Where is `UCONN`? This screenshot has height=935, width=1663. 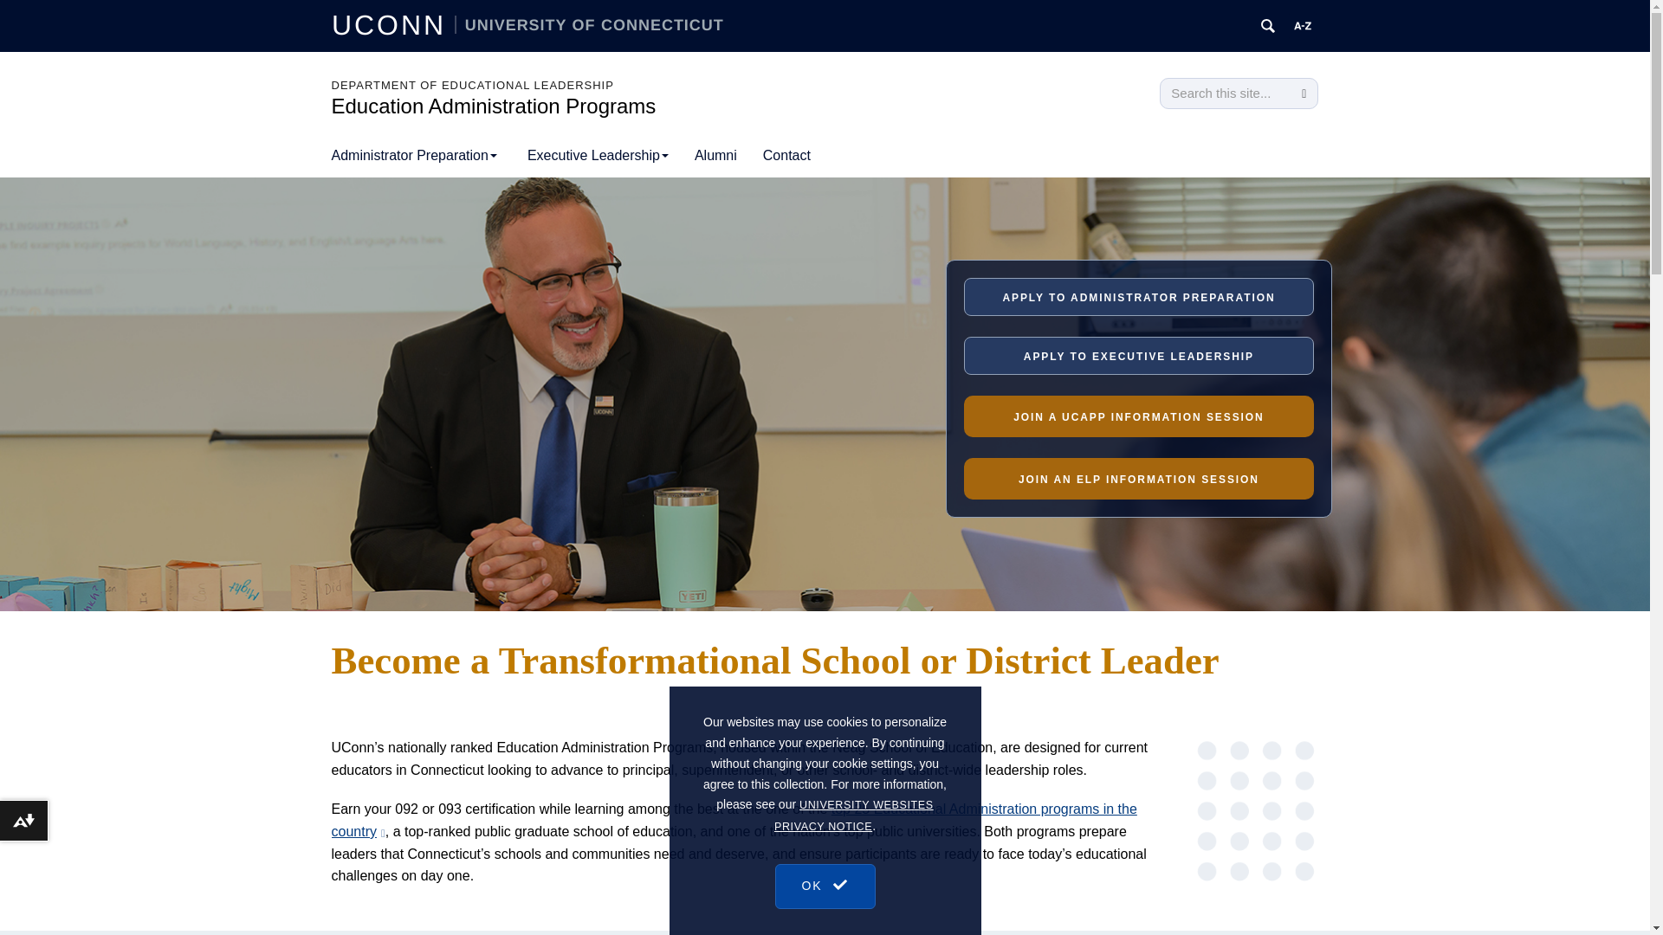 UCONN is located at coordinates (392, 24).